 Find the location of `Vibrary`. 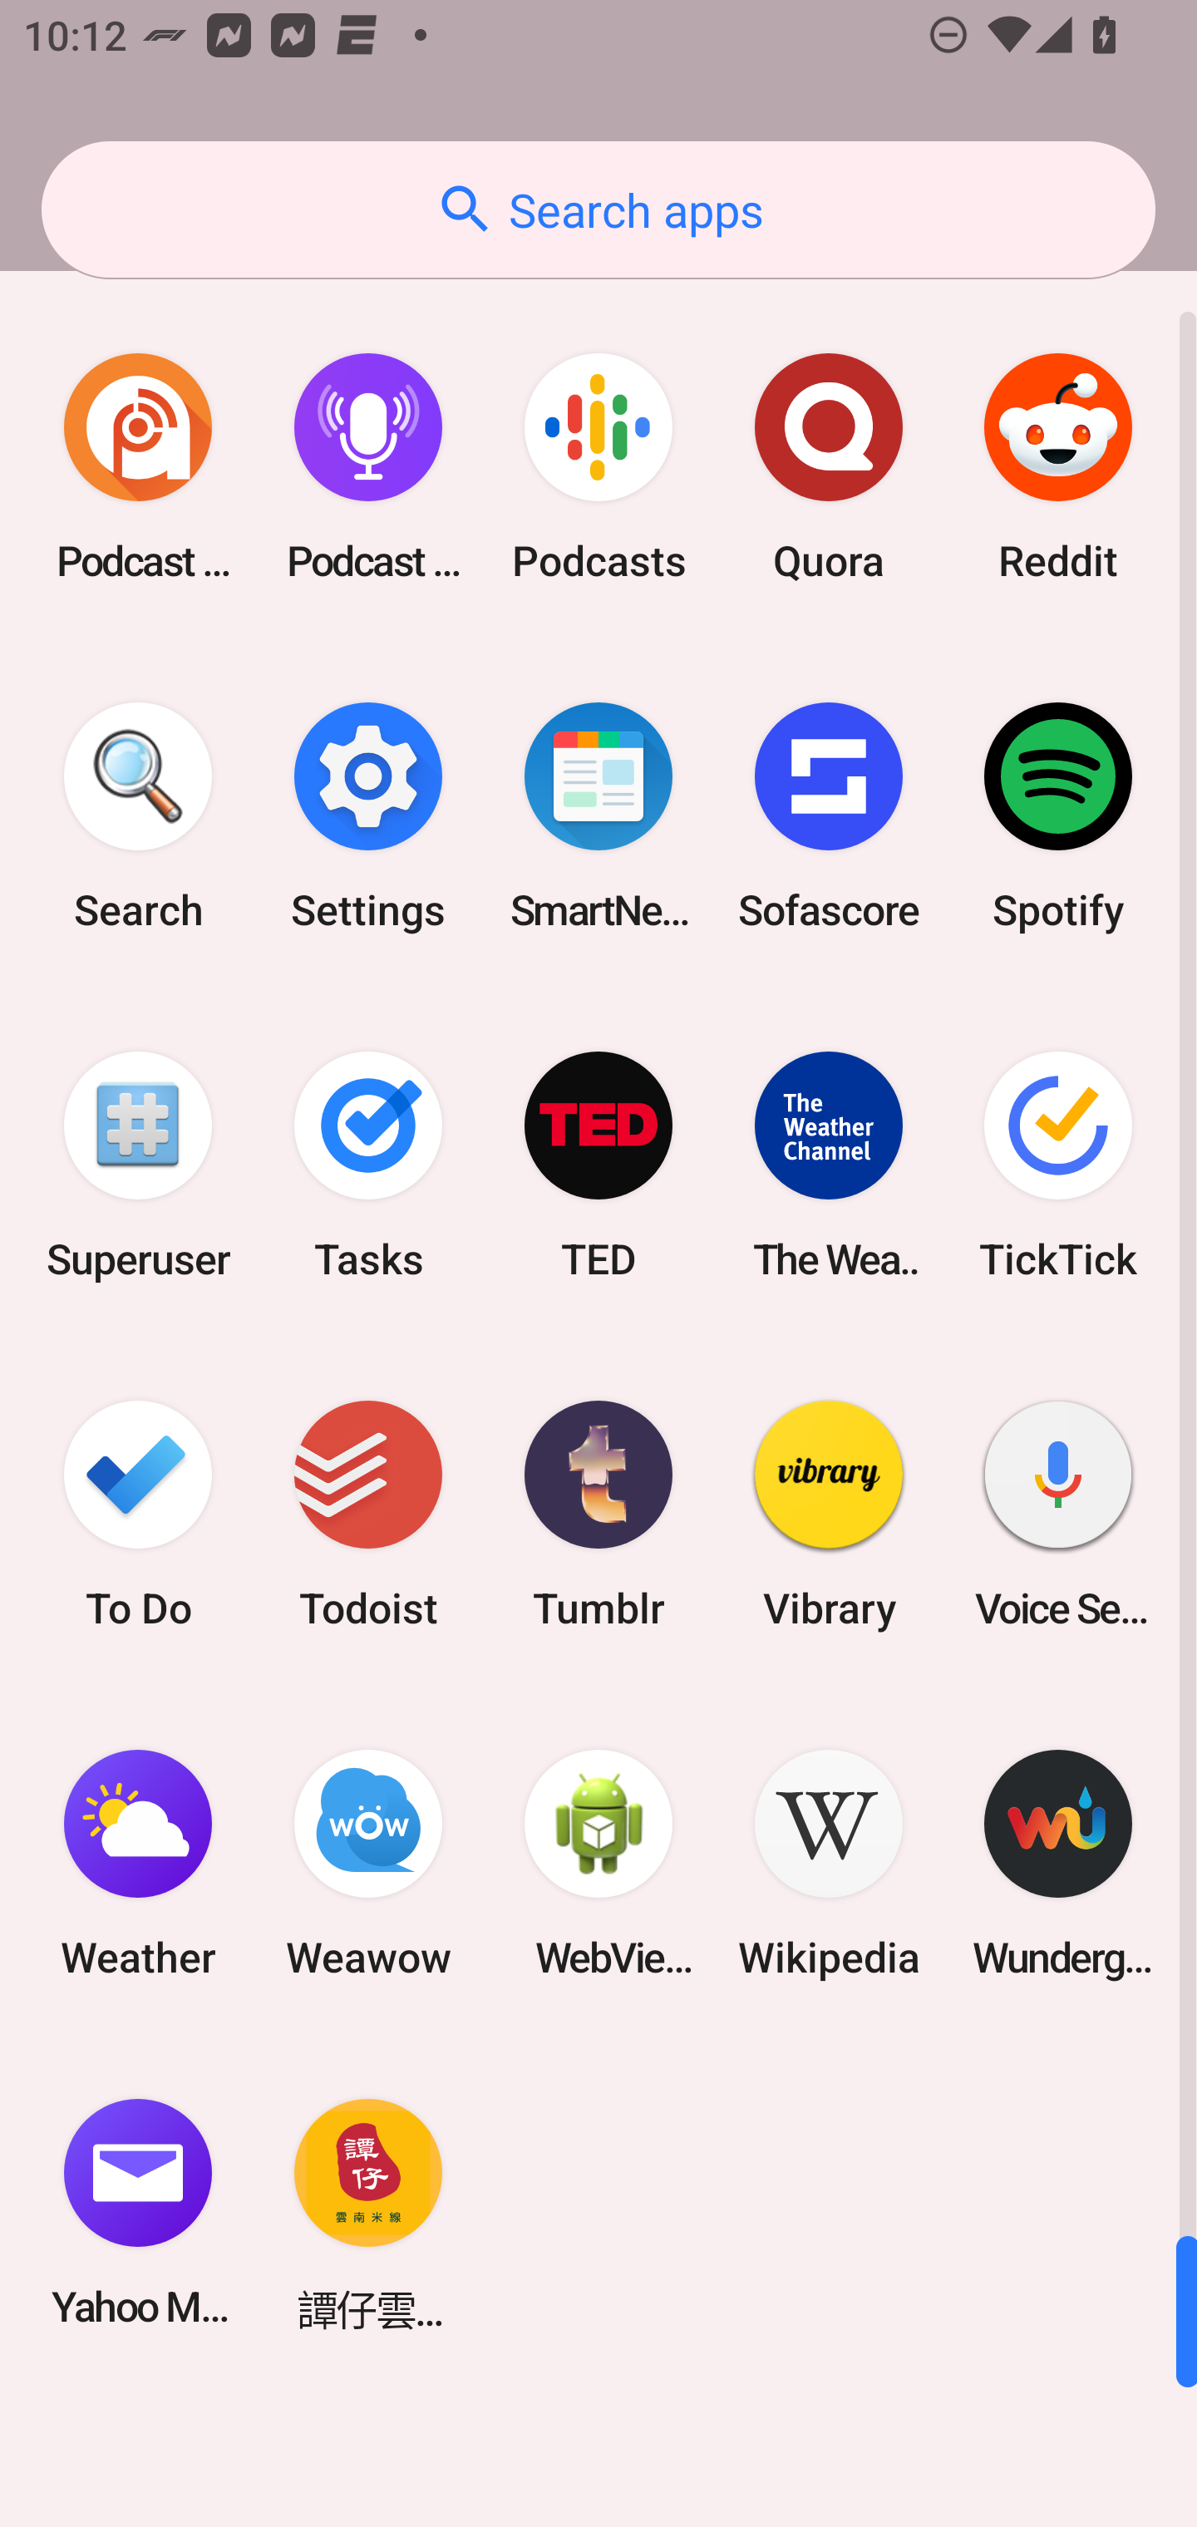

Vibrary is located at coordinates (828, 1513).